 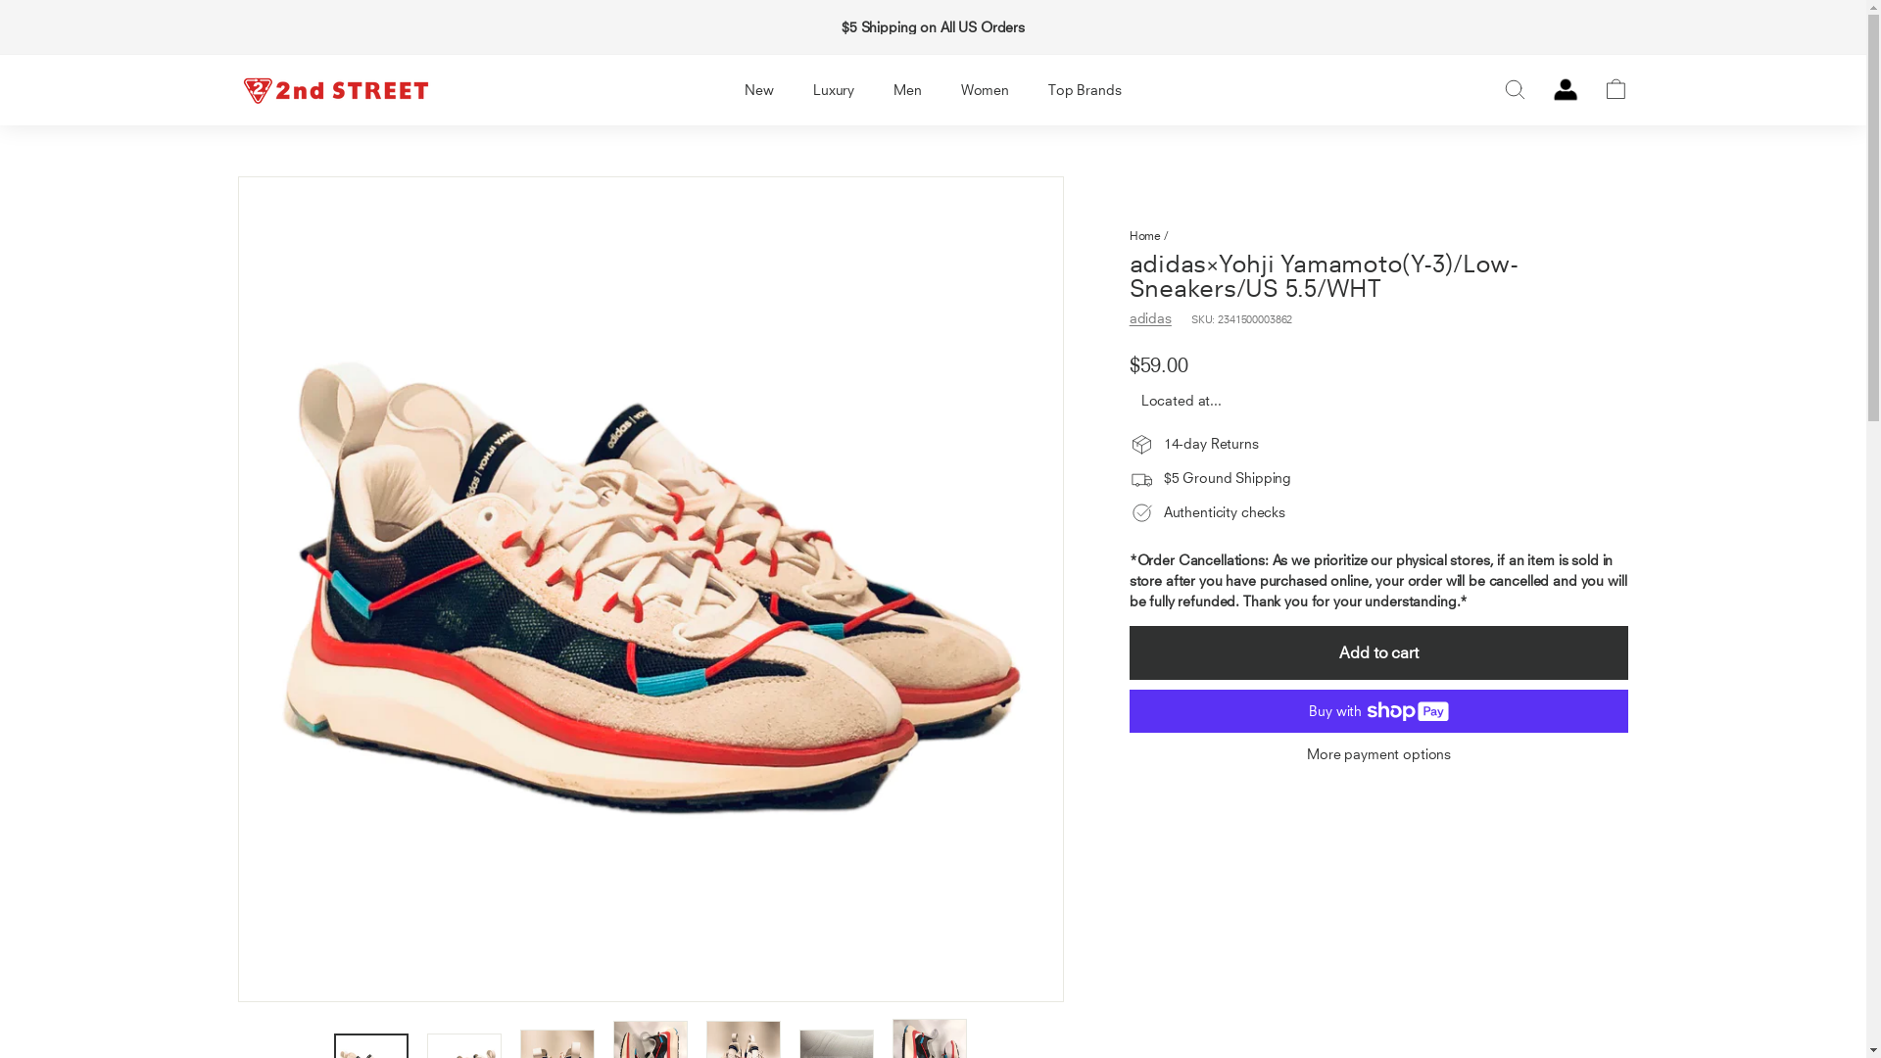 What do you see at coordinates (1379, 754) in the screenshot?
I see `More payment options` at bounding box center [1379, 754].